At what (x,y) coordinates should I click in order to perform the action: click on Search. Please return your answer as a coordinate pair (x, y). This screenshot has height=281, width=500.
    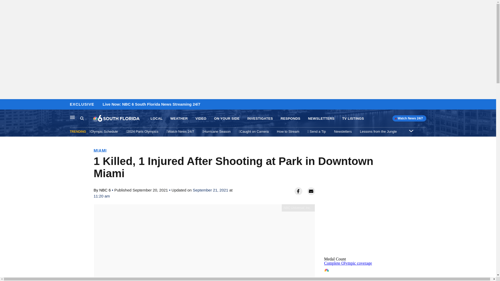
    Looking at the image, I should click on (378, 131).